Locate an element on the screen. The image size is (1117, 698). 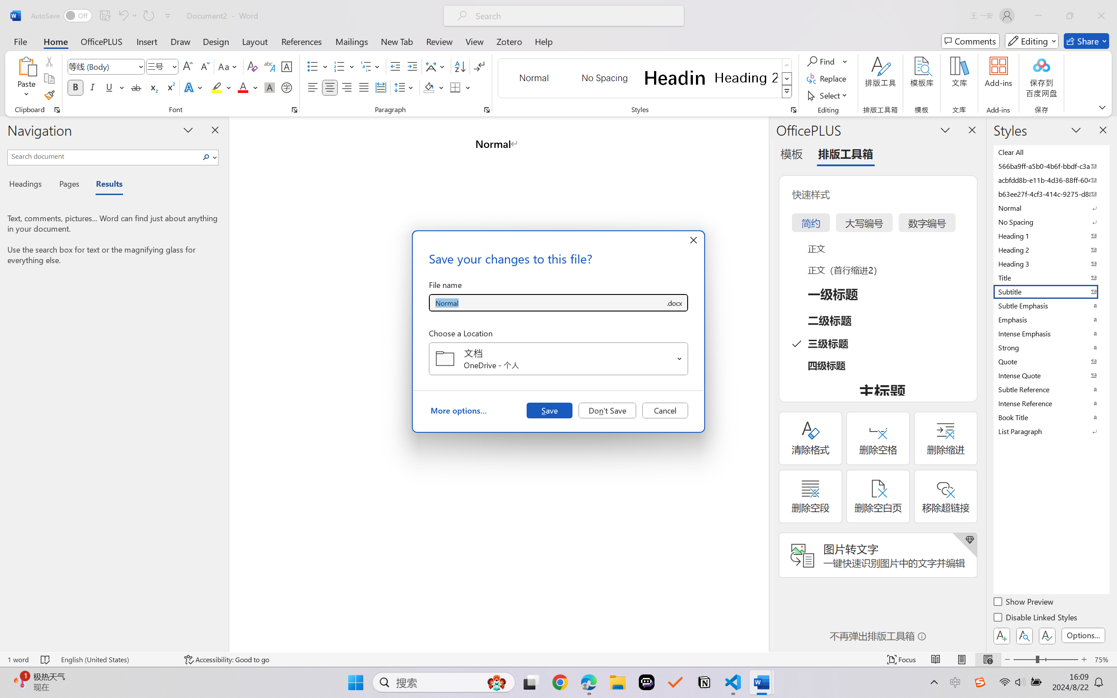
References is located at coordinates (302, 41).